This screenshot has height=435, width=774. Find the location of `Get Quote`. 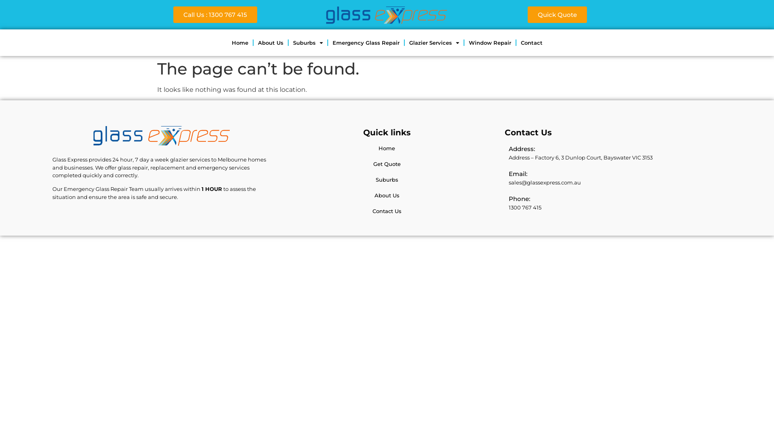

Get Quote is located at coordinates (387, 164).